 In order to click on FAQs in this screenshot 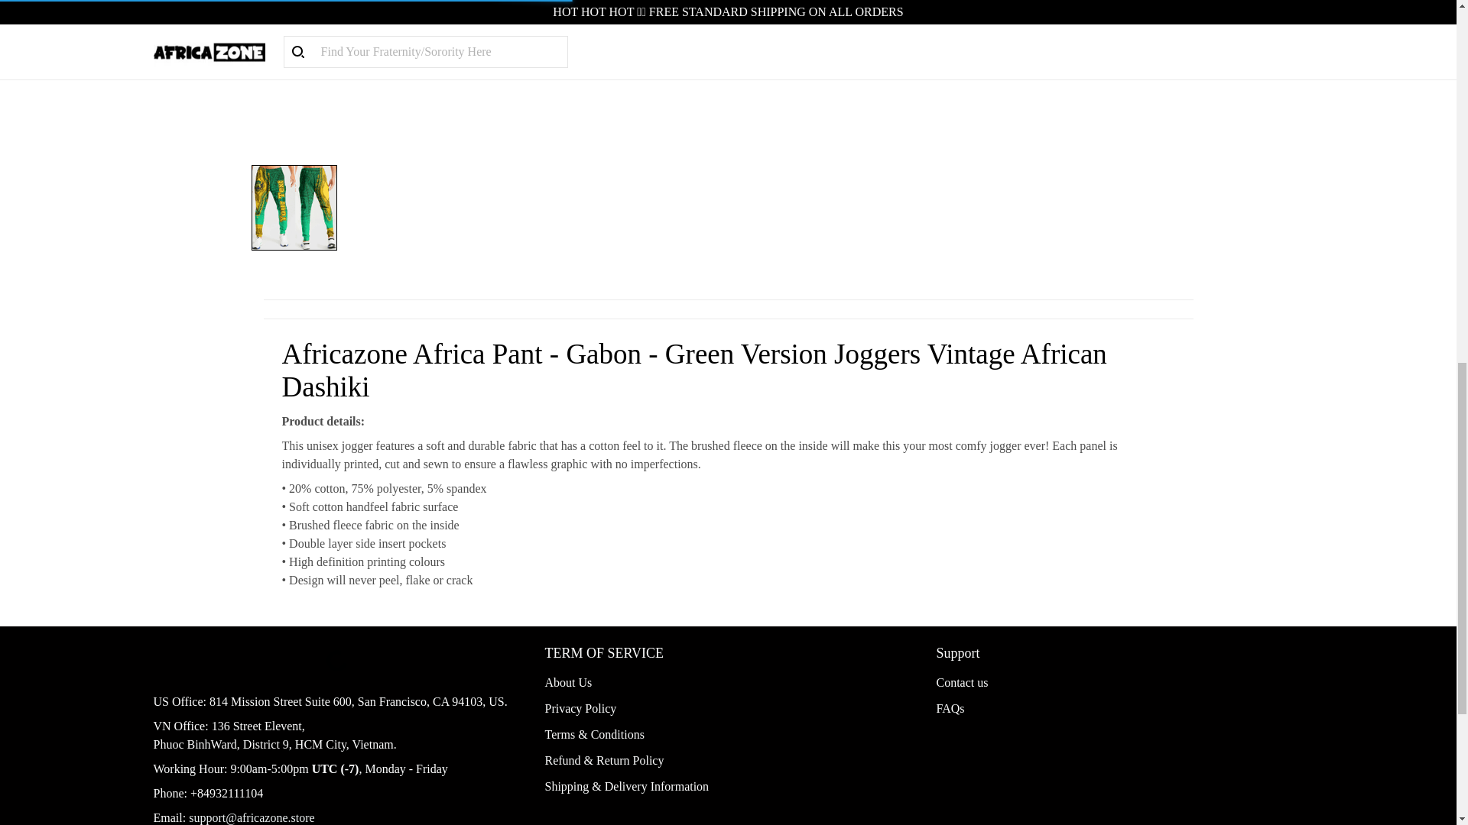, I will do `click(950, 709)`.